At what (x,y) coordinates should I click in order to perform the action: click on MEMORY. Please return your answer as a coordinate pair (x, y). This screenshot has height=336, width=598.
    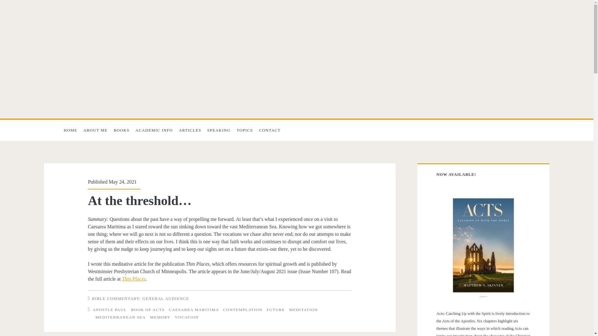
    Looking at the image, I should click on (160, 317).